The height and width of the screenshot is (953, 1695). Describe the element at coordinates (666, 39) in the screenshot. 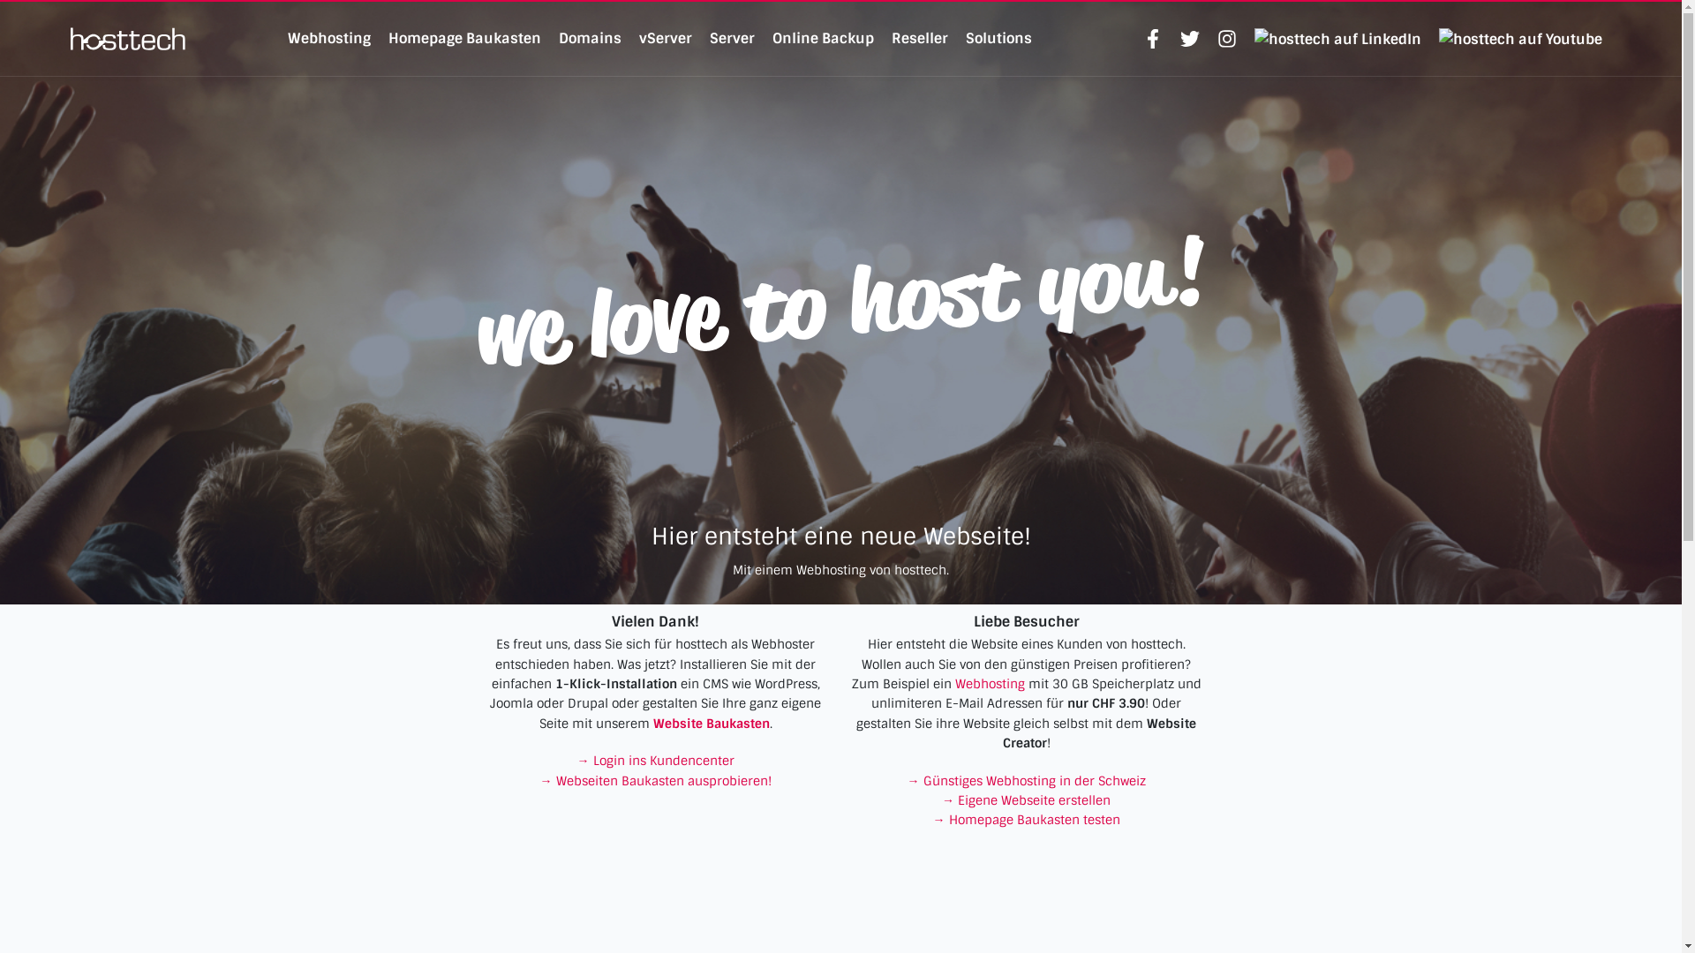

I see `vServer` at that location.